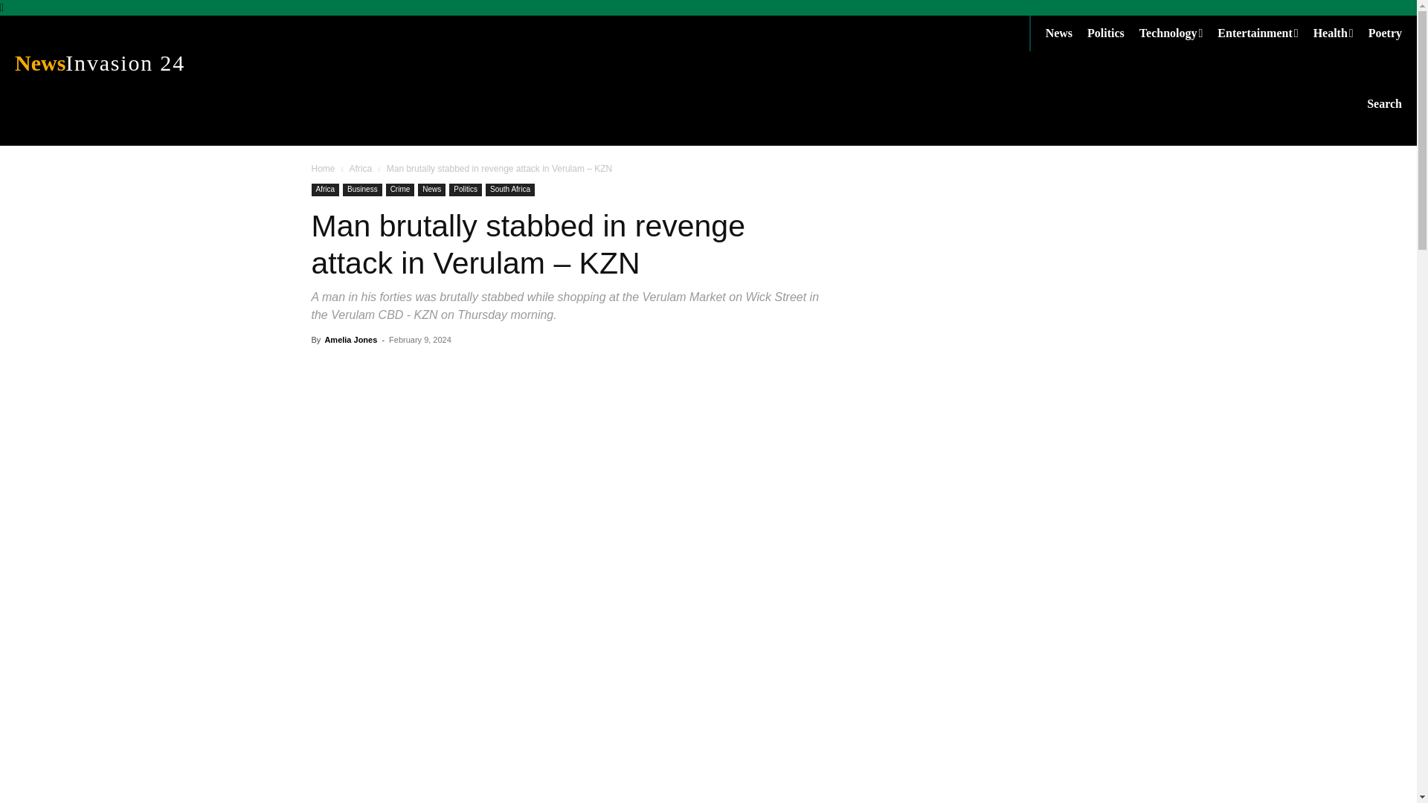  Describe the element at coordinates (1178, 33) in the screenshot. I see `Technology` at that location.